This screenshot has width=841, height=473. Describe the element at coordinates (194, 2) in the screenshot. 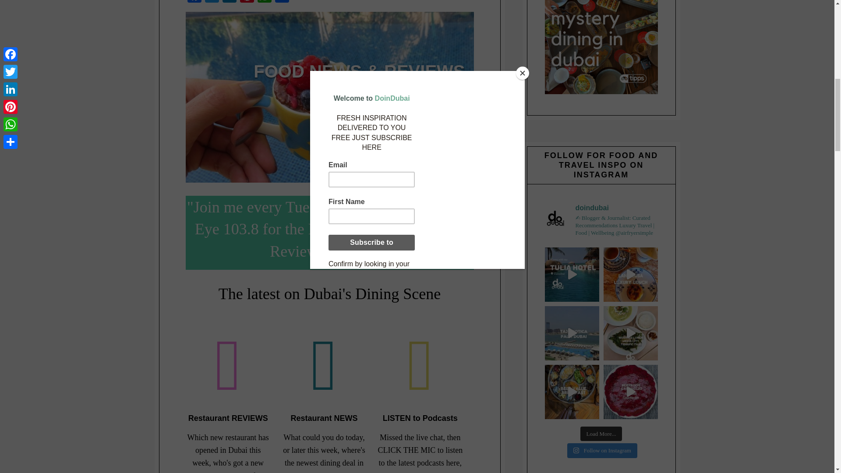

I see `Facebook` at that location.